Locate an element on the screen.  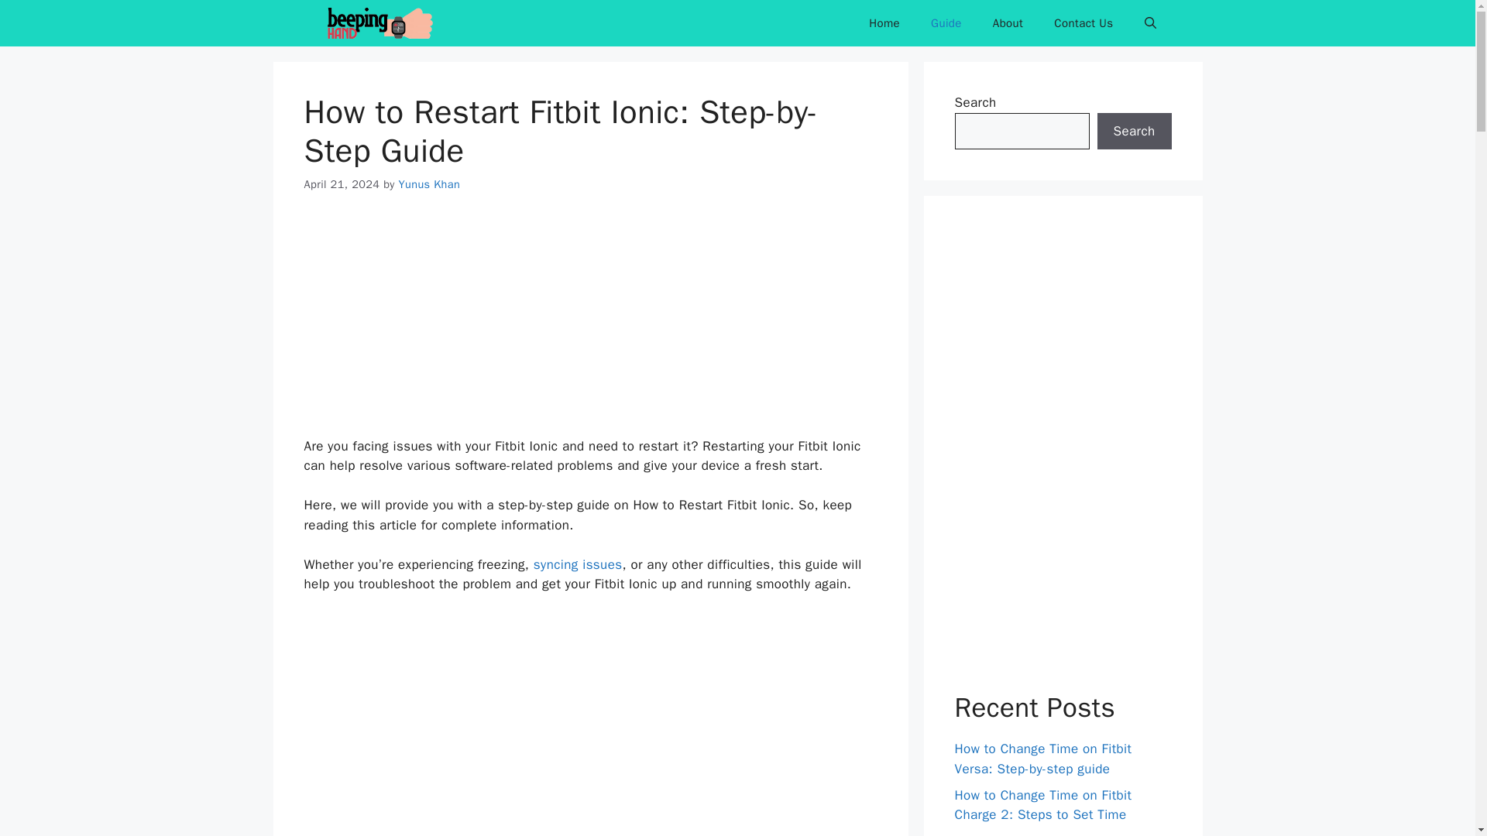
Advertisement is located at coordinates (590, 725).